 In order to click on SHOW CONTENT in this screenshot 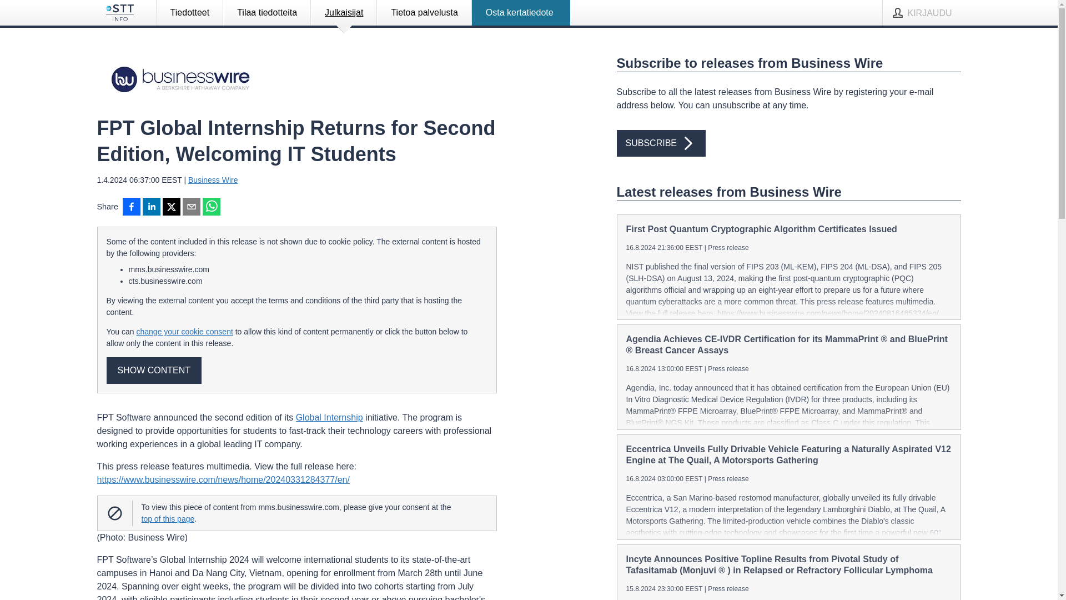, I will do `click(154, 370)`.